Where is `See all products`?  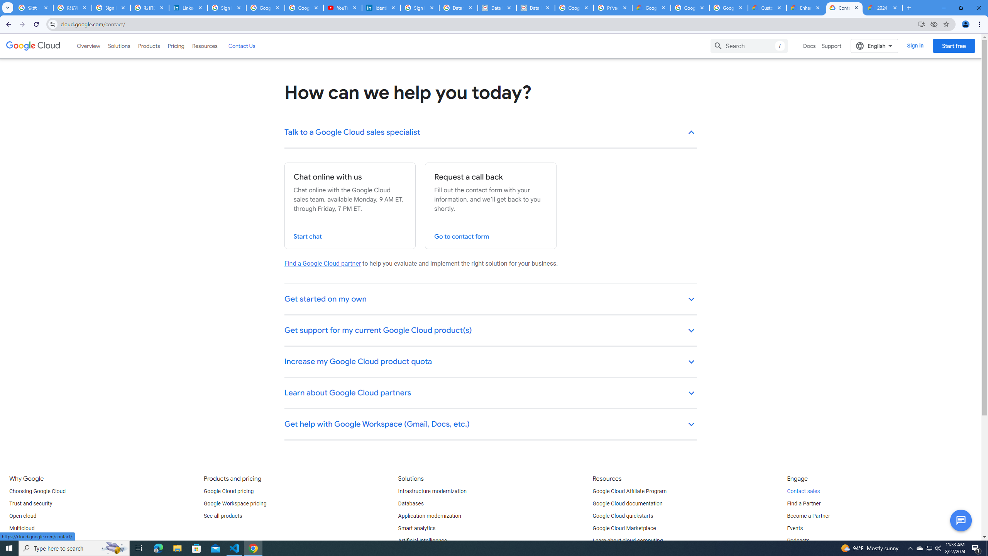
See all products is located at coordinates (223, 516).